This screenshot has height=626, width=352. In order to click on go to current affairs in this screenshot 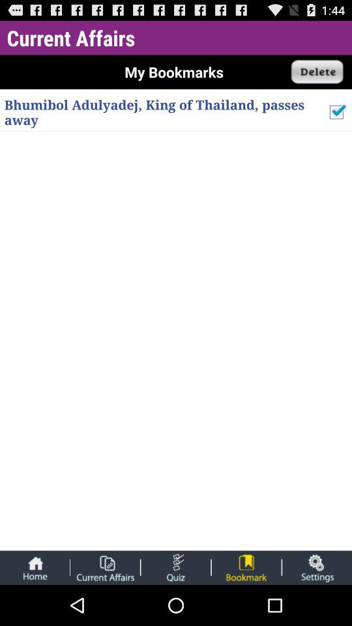, I will do `click(105, 567)`.